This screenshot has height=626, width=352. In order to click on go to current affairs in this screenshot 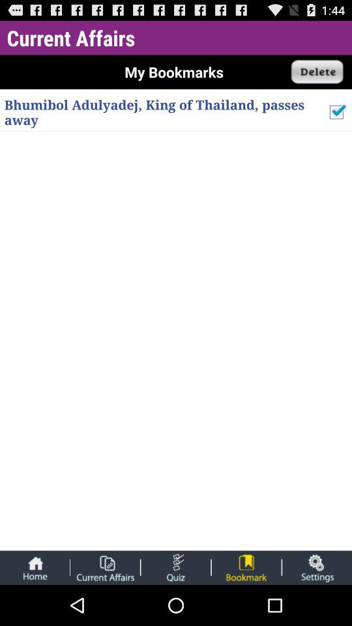, I will do `click(105, 567)`.